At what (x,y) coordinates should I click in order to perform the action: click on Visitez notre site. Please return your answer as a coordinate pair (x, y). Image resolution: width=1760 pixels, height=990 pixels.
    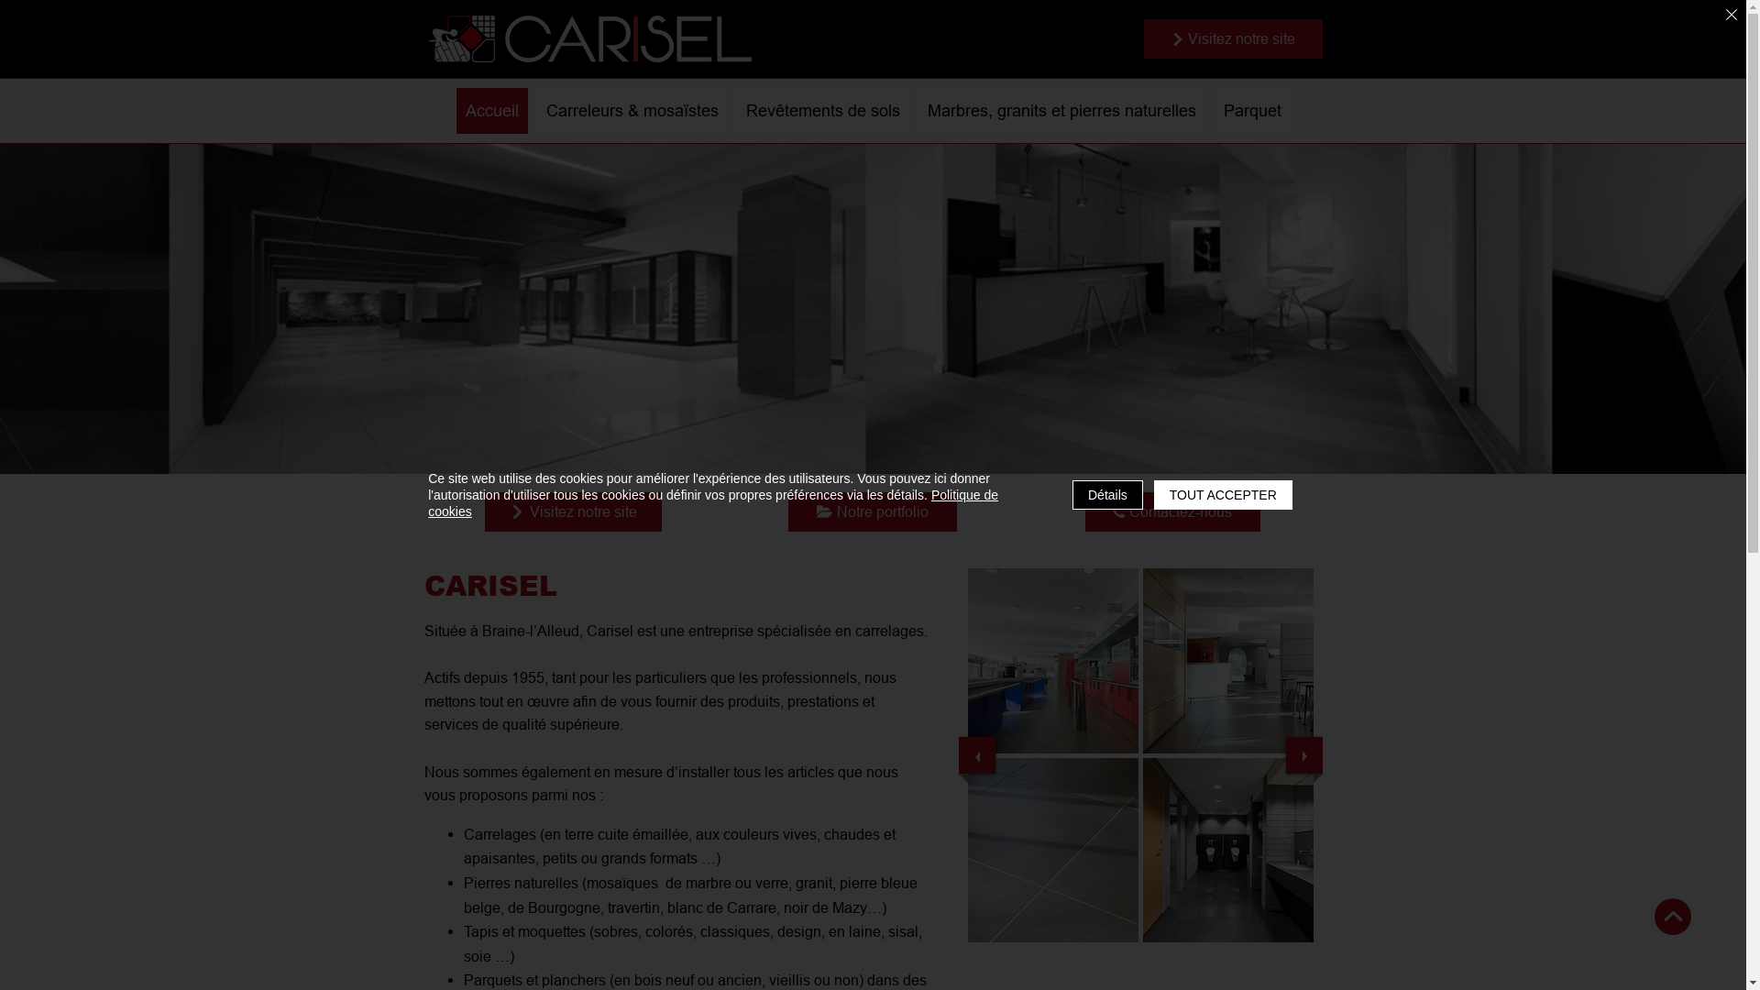
    Looking at the image, I should click on (1234, 38).